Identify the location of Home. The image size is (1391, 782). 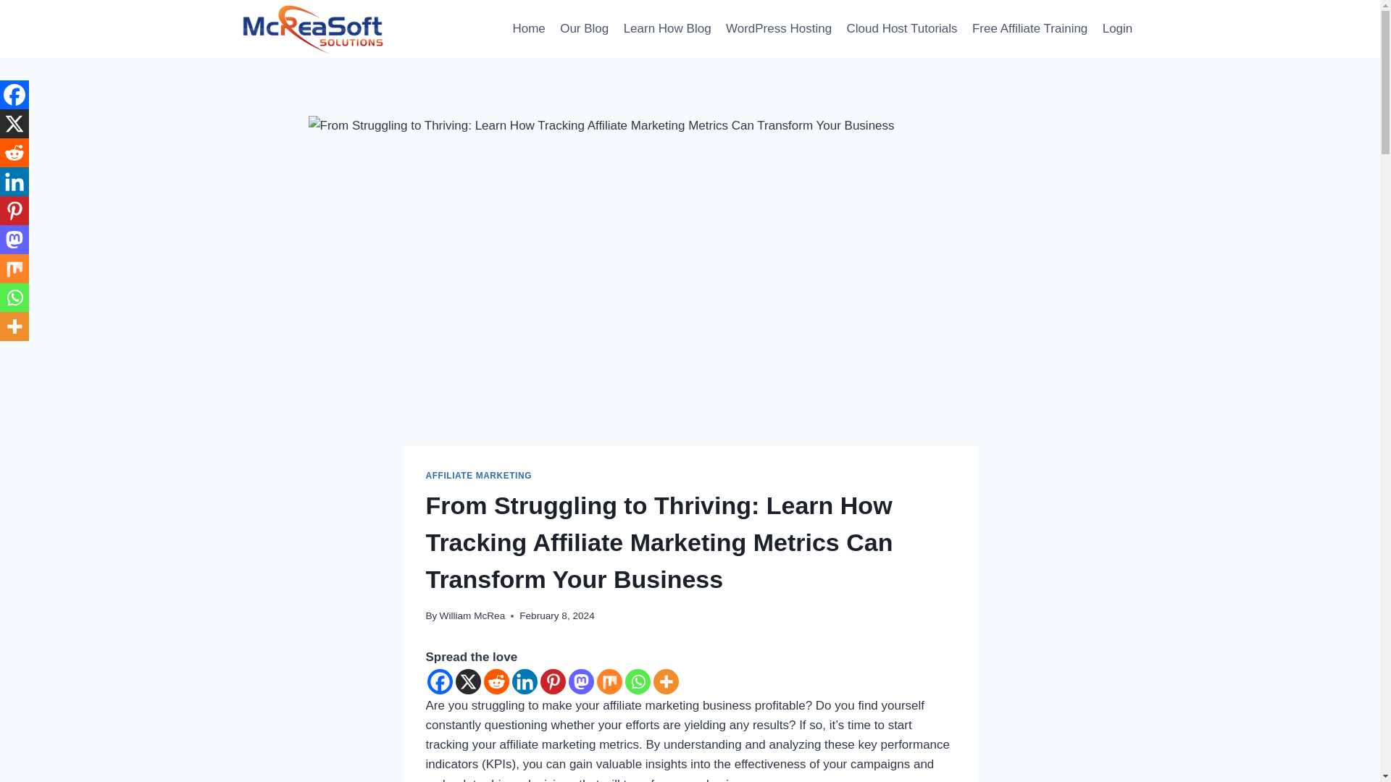
(528, 29).